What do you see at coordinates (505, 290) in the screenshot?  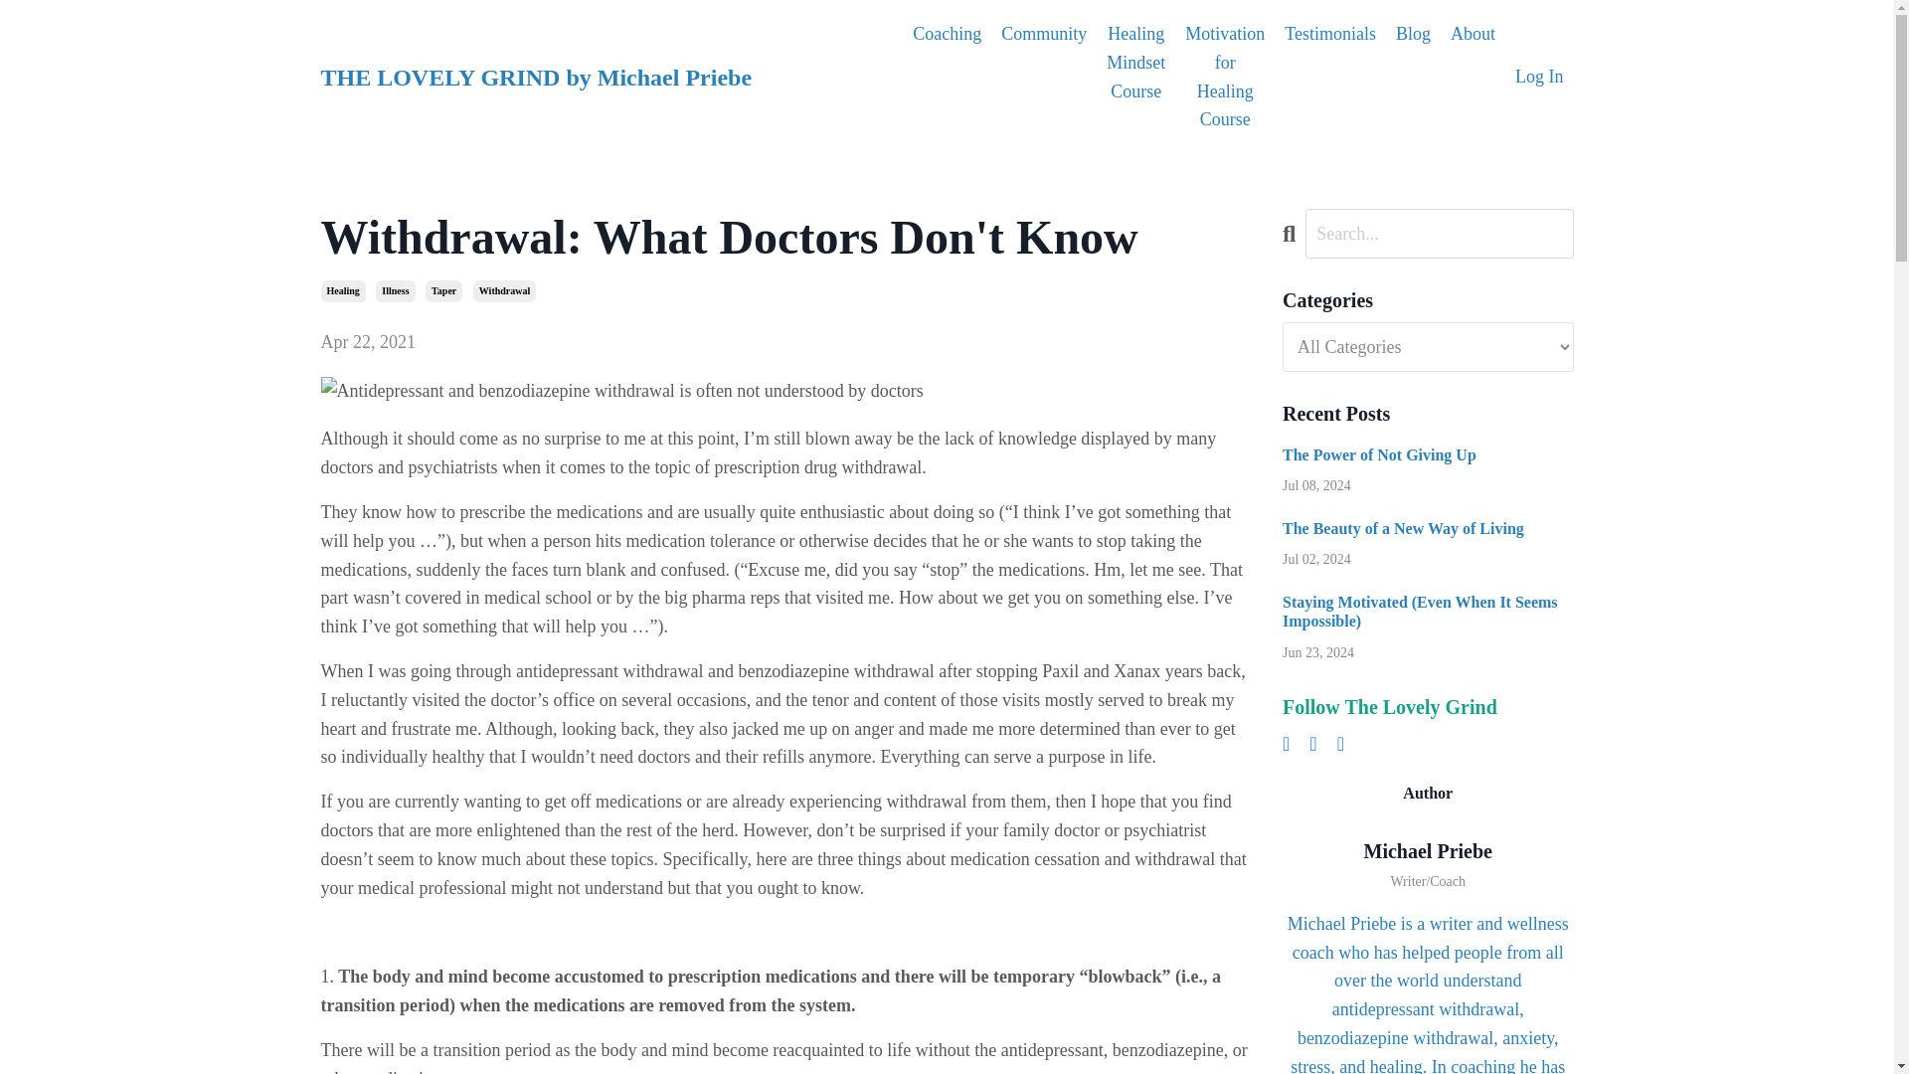 I see `Withdrawal` at bounding box center [505, 290].